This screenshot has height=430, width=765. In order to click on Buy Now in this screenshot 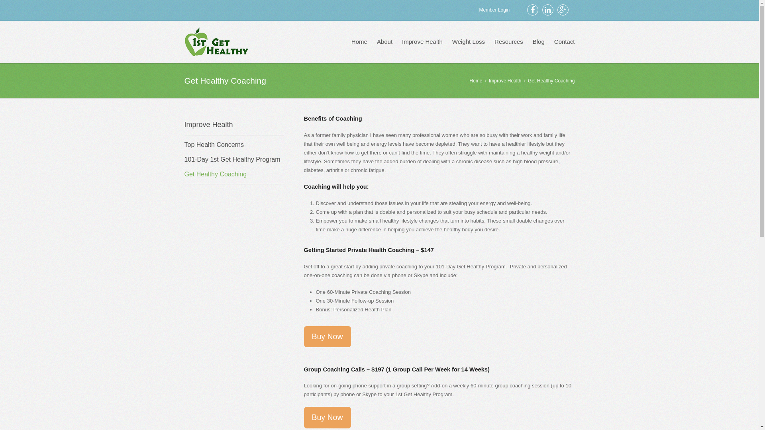, I will do `click(327, 417)`.